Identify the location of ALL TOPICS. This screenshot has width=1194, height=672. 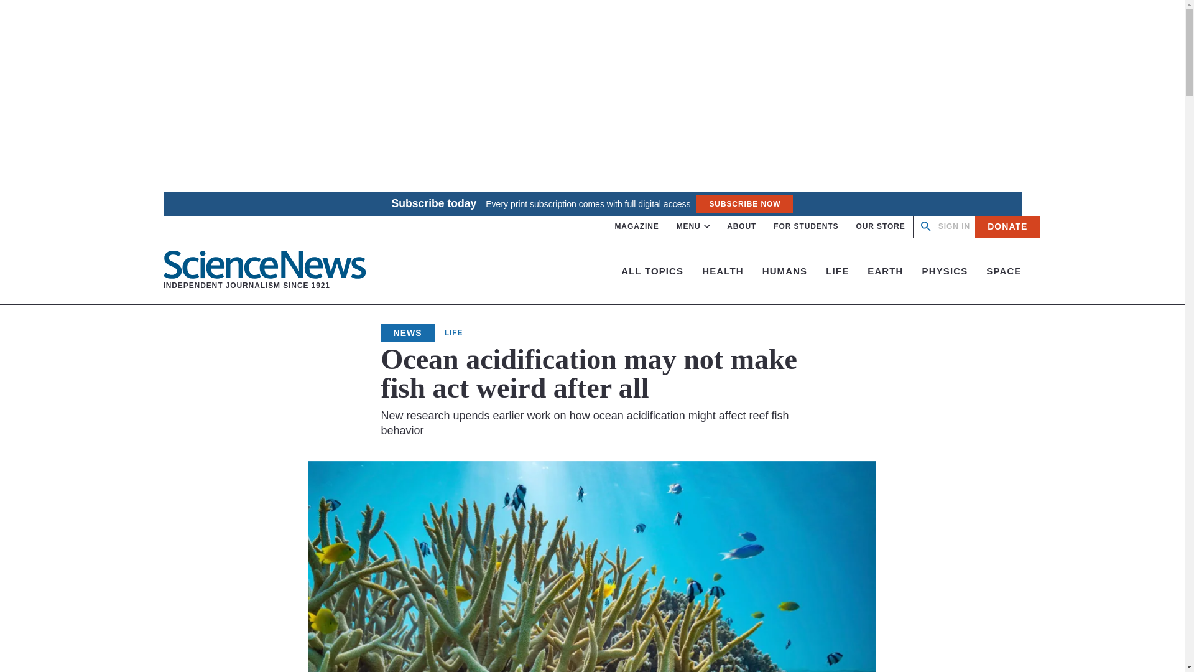
(652, 270).